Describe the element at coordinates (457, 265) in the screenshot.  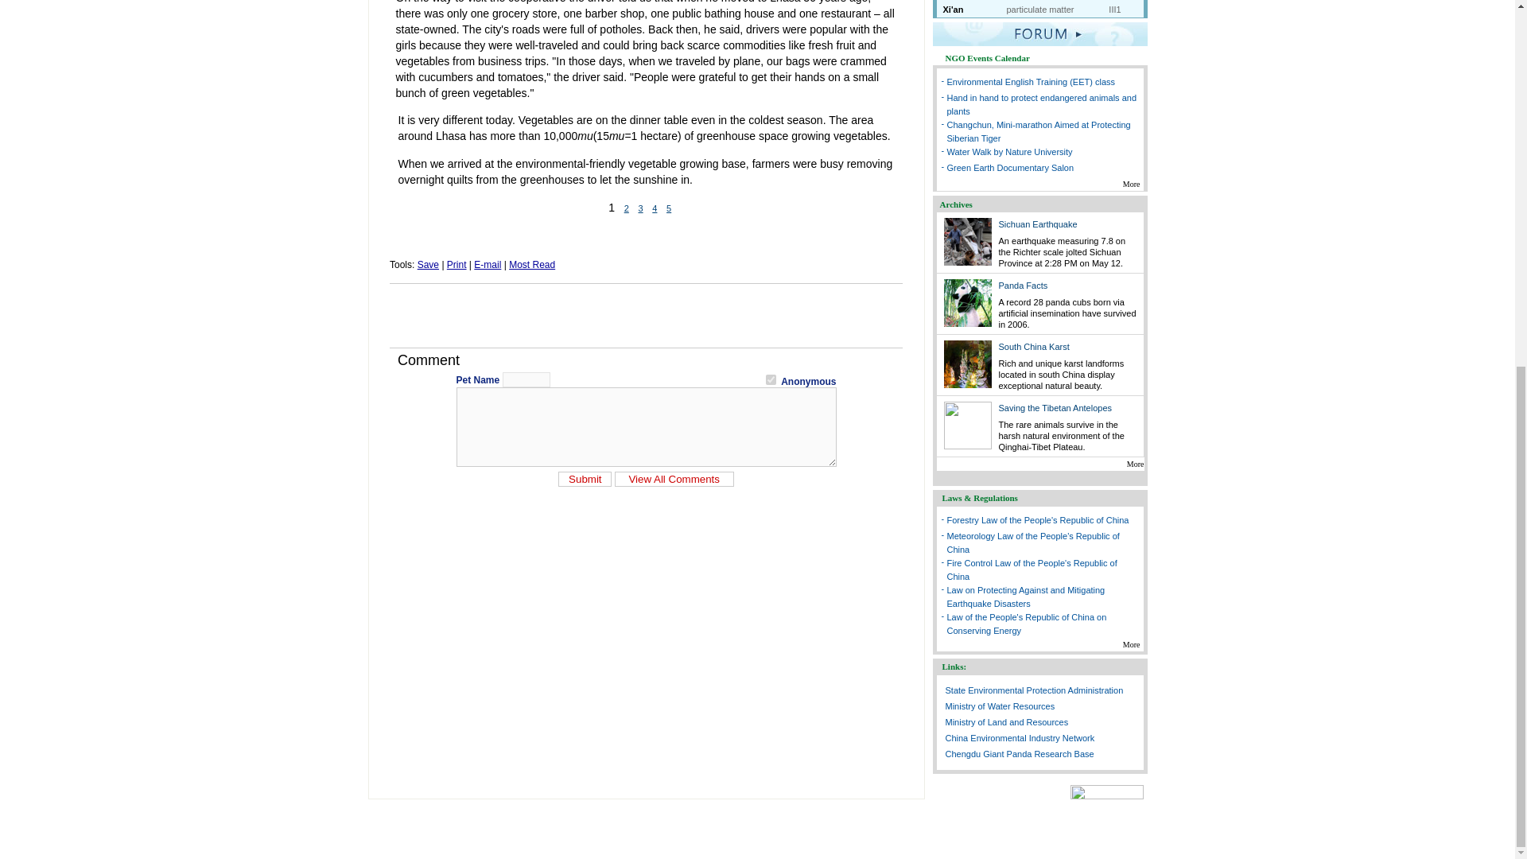
I see `Print` at that location.